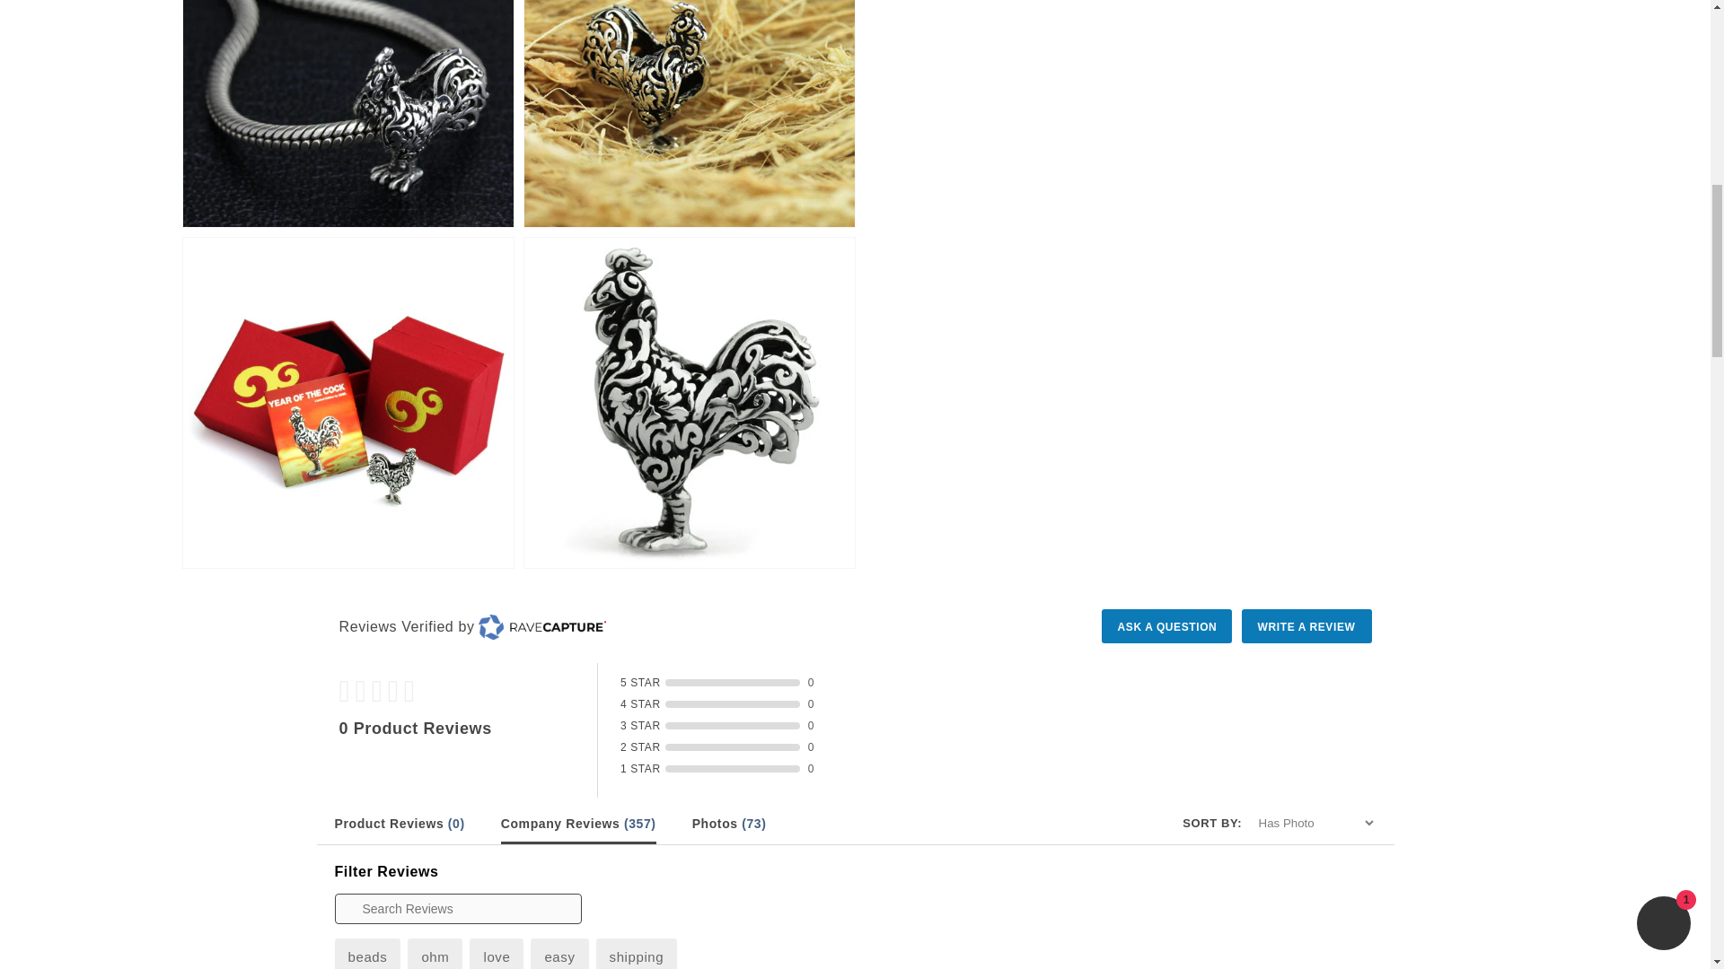 This screenshot has height=969, width=1724. I want to click on Write review, so click(1306, 626).